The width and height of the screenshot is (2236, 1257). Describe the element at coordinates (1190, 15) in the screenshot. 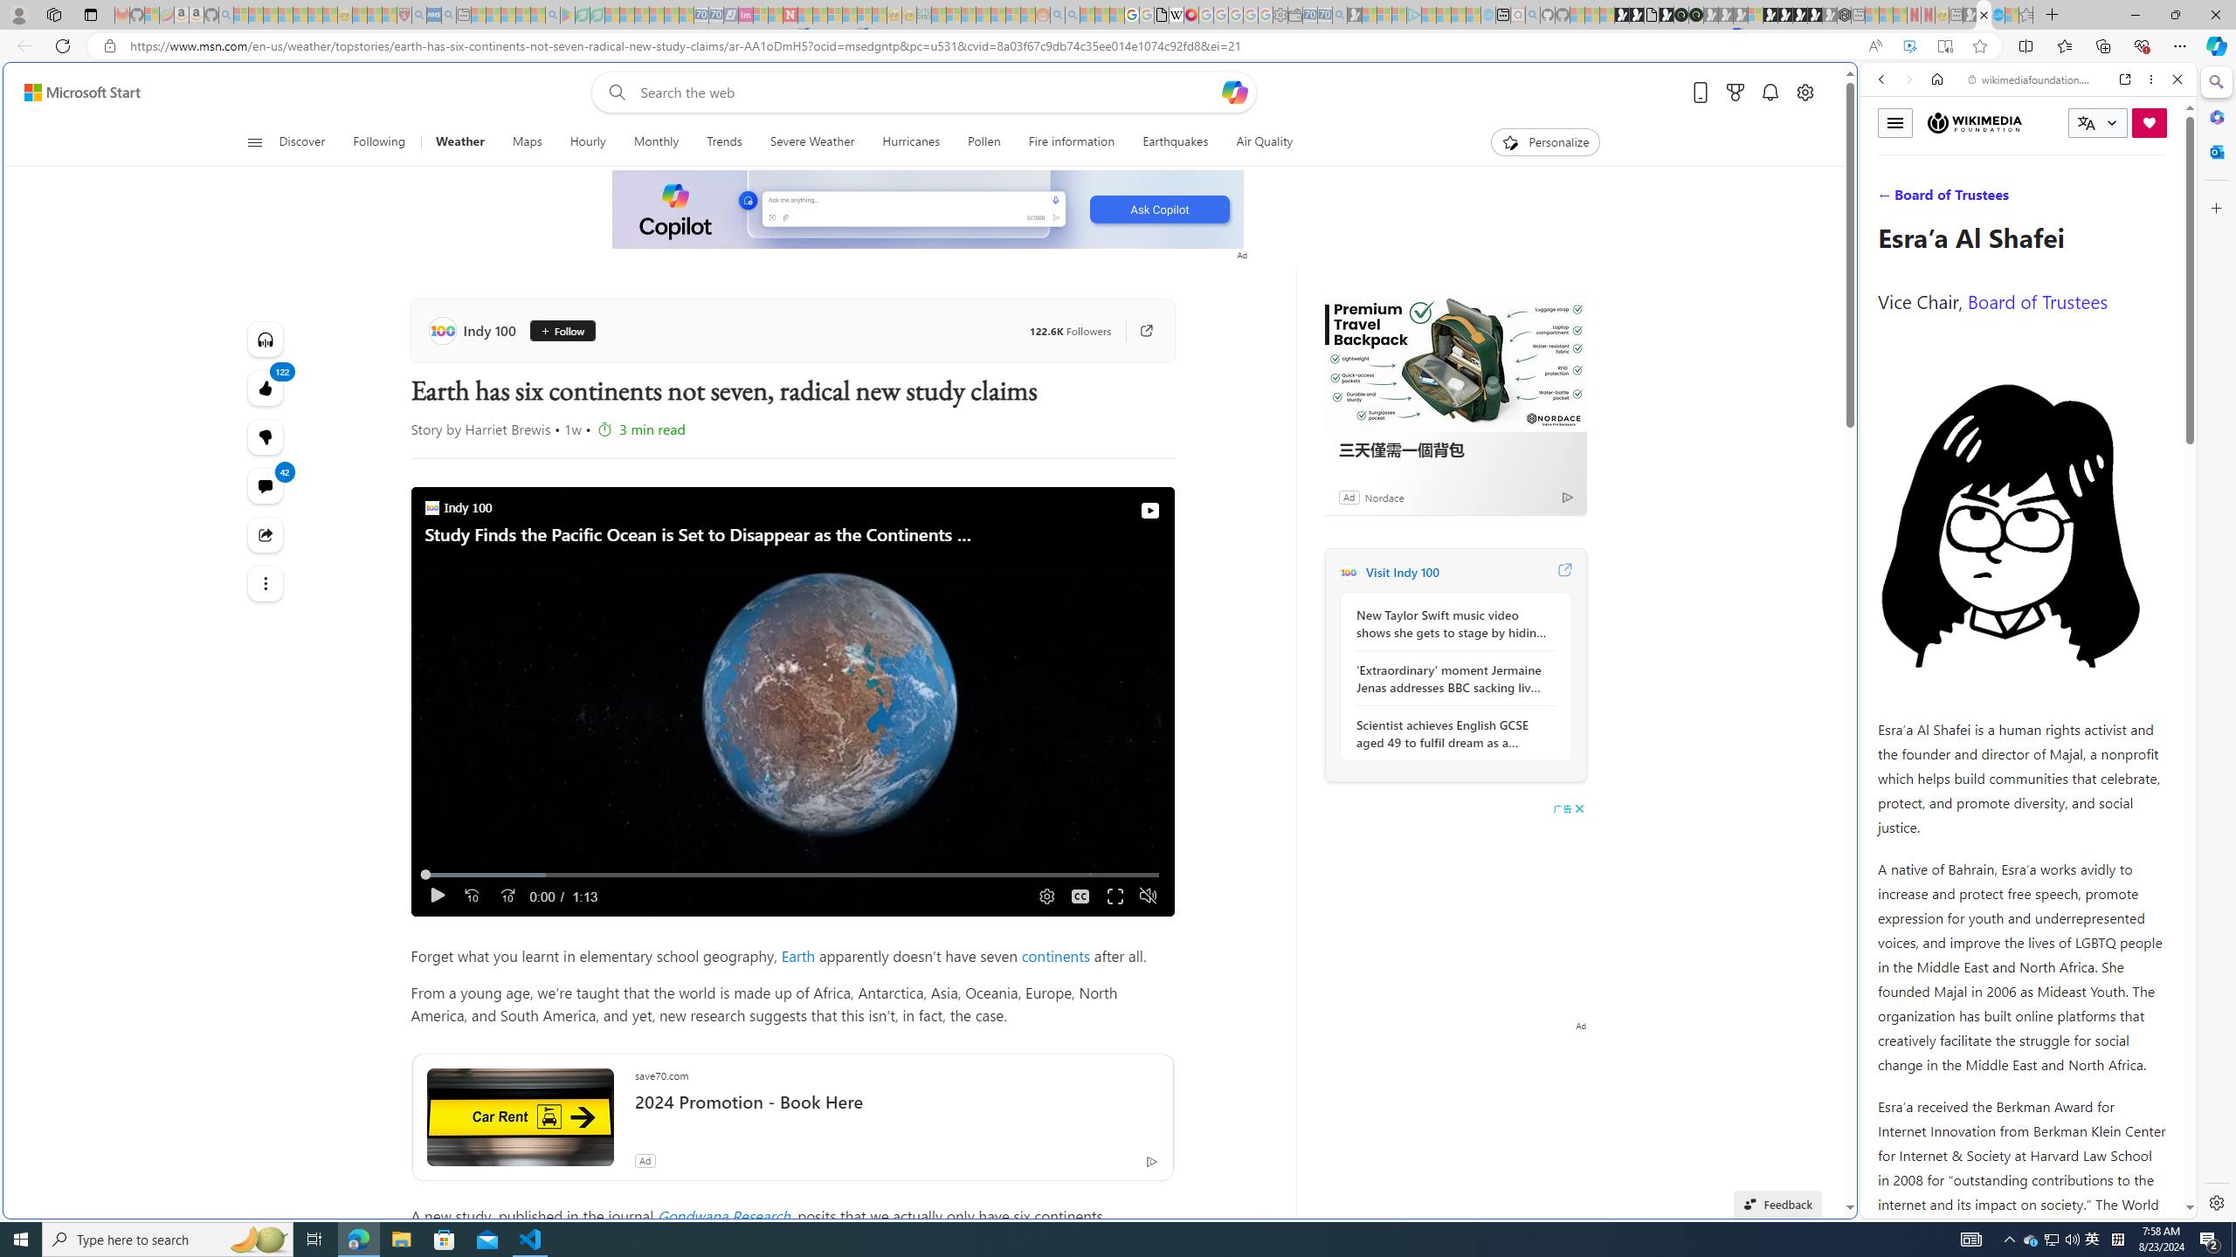

I see `MediaWiki` at that location.